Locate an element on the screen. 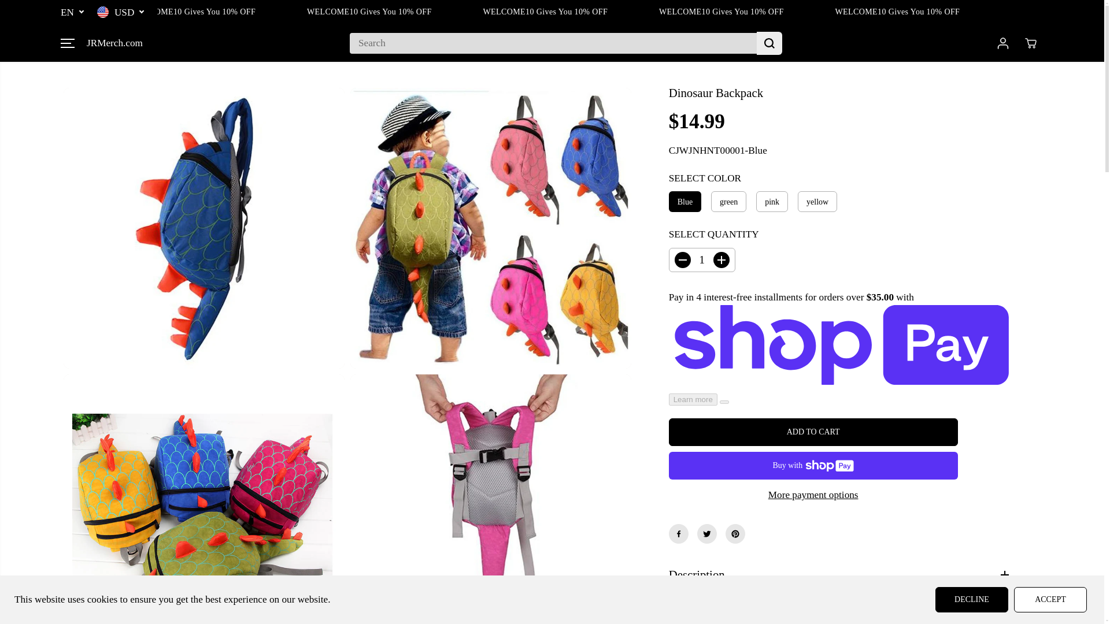 The image size is (1110, 624). pink is located at coordinates (769, 201).